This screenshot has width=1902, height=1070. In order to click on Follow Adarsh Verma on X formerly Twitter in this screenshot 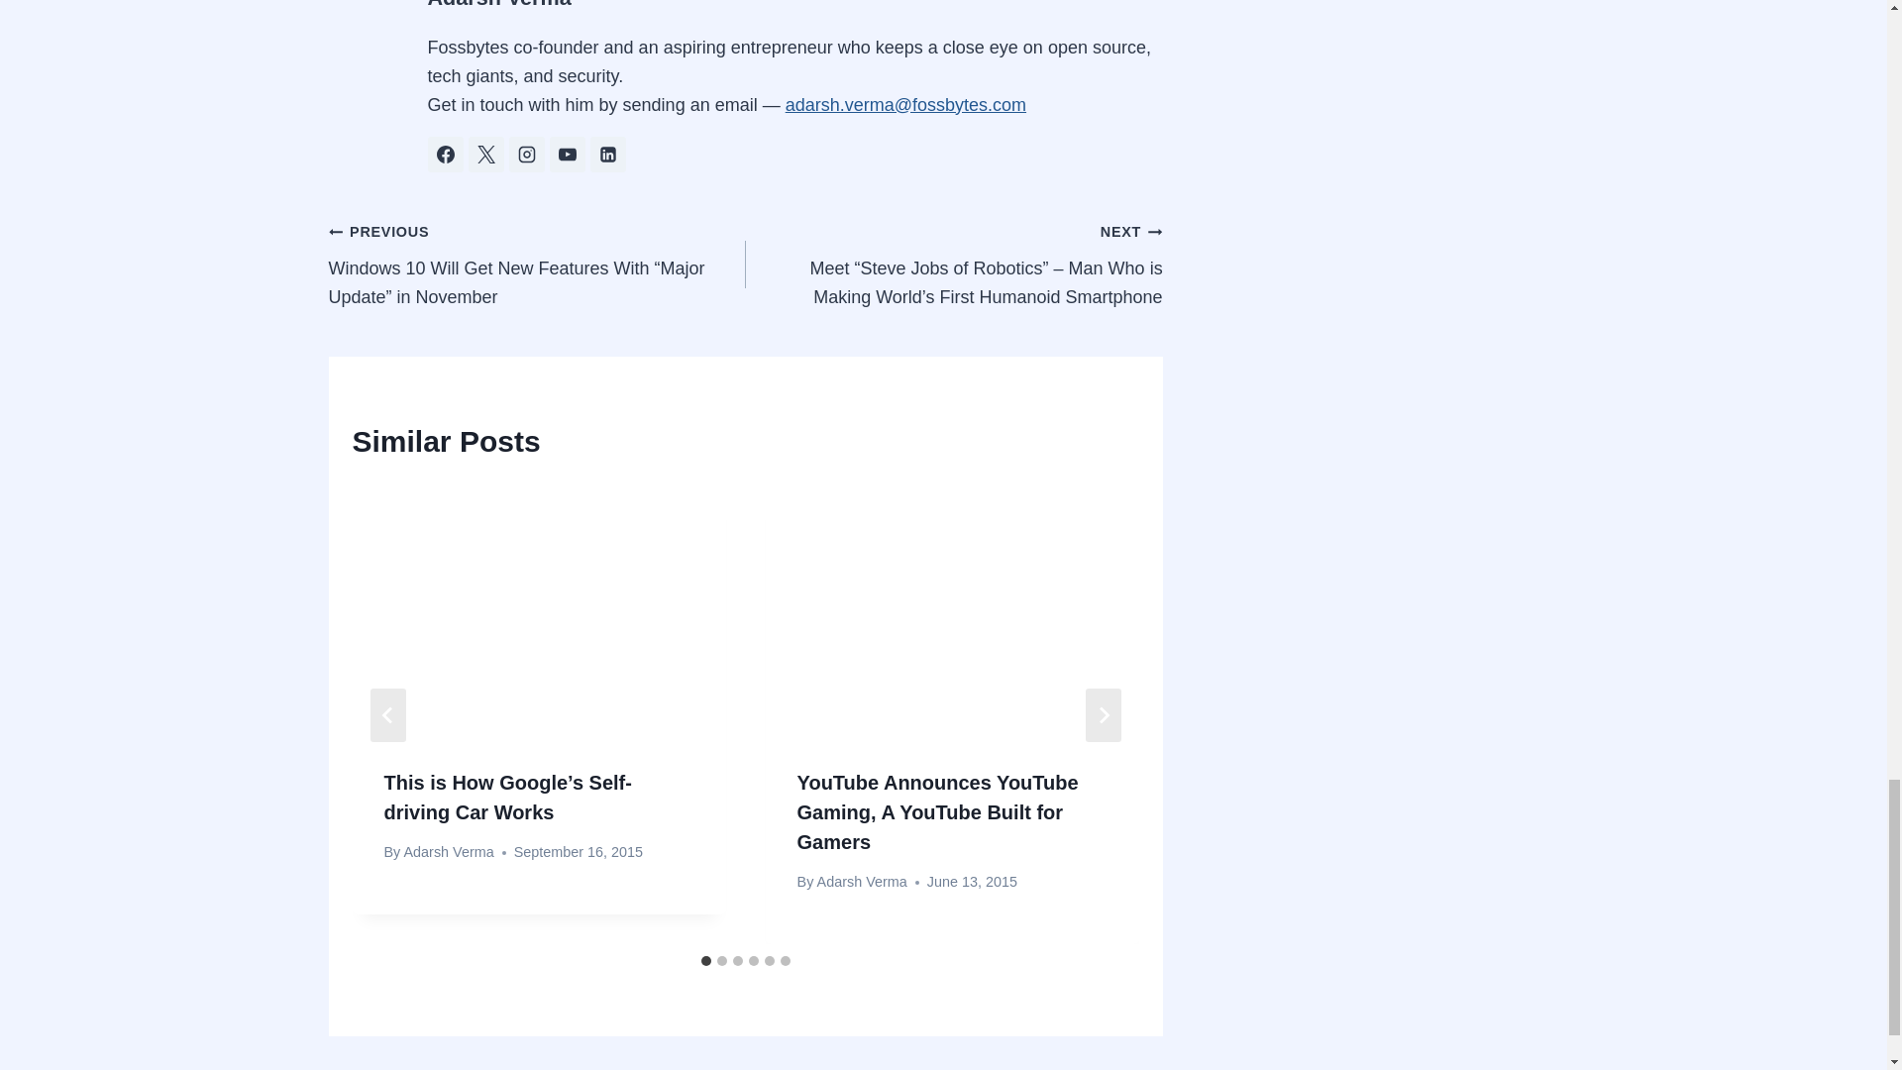, I will do `click(485, 155)`.